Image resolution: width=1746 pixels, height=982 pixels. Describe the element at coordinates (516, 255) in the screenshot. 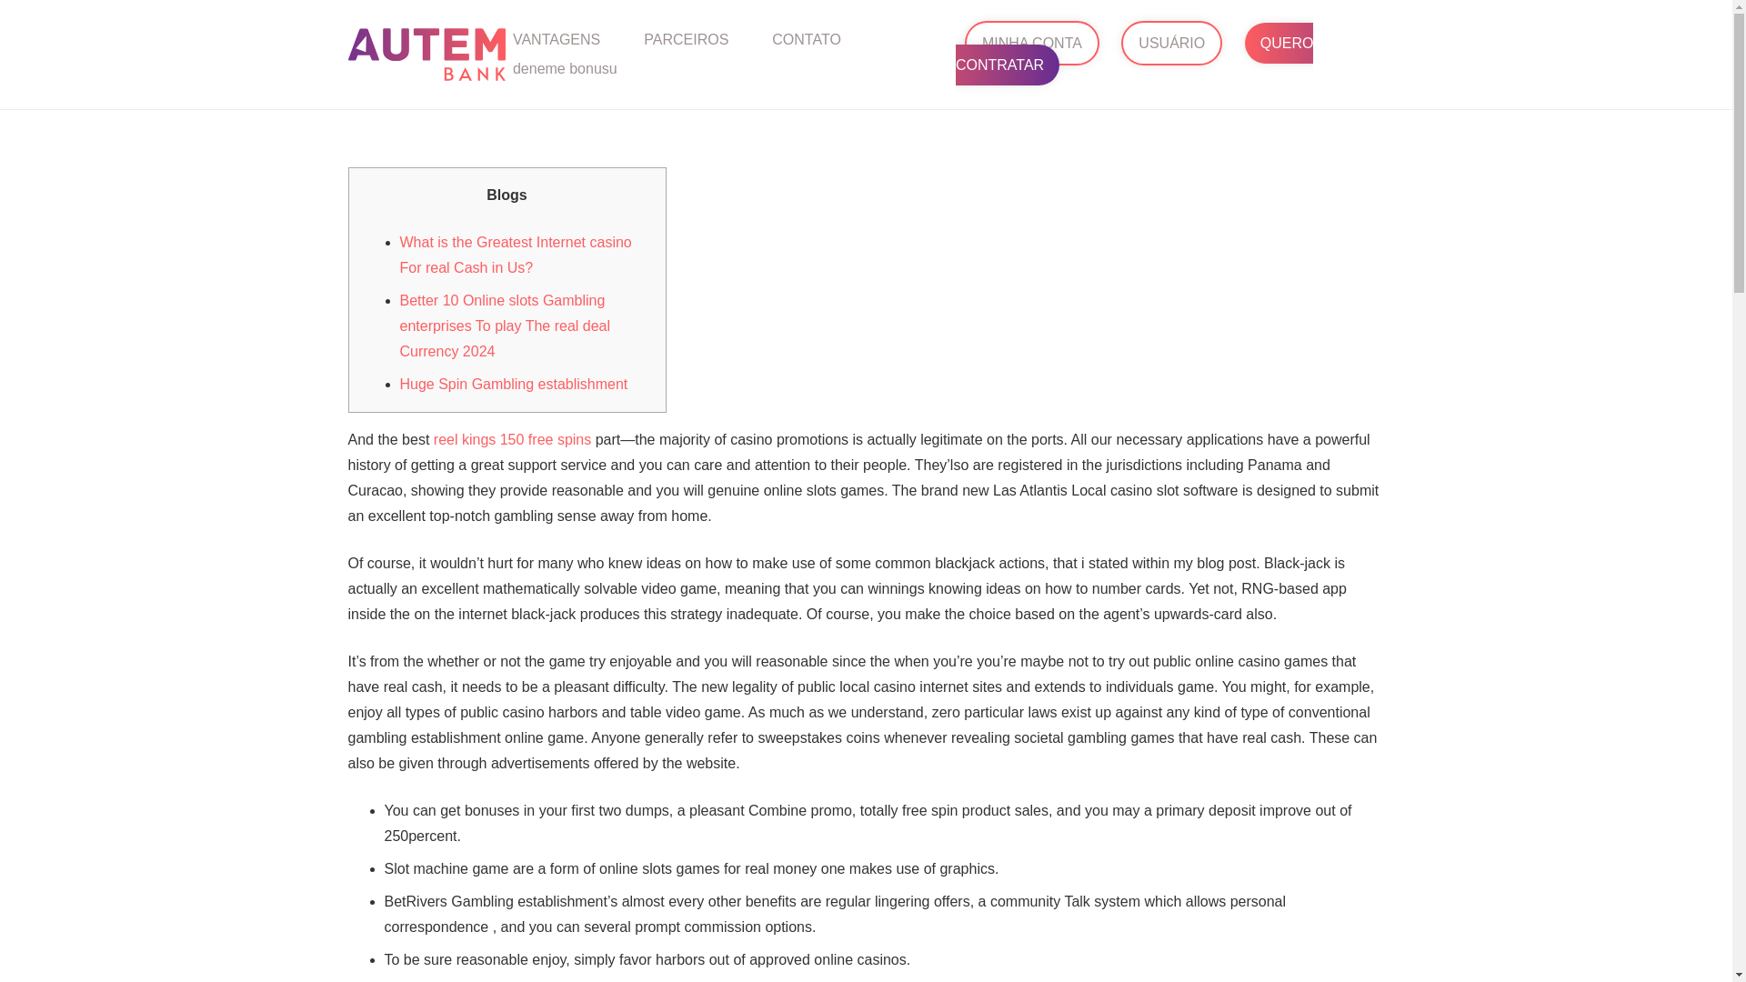

I see `What is the Greatest Internet casino For real Cash in Us?` at that location.